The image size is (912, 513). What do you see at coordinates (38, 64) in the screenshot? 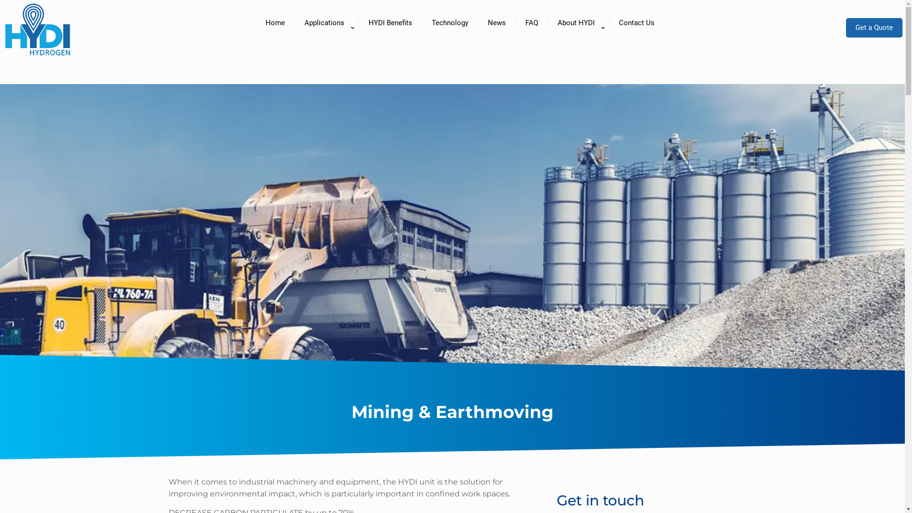
I see `HYDI` at bounding box center [38, 64].